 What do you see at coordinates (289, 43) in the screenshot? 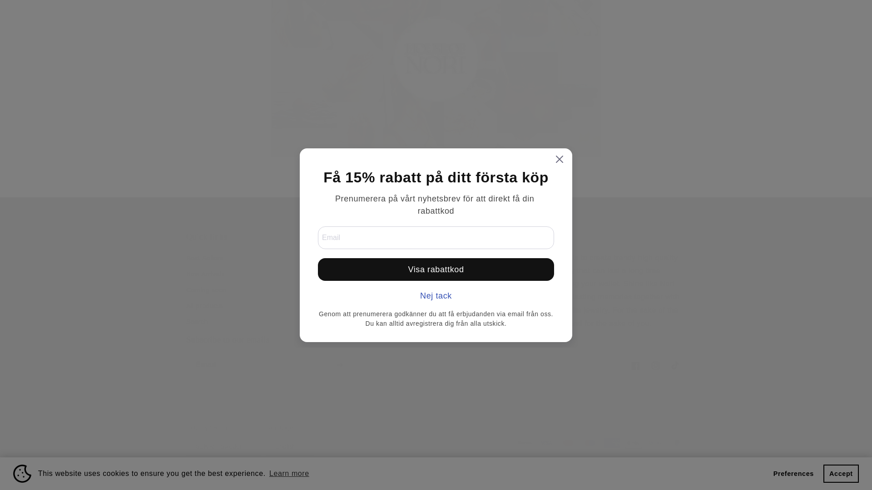
I see `Learn more` at bounding box center [289, 43].